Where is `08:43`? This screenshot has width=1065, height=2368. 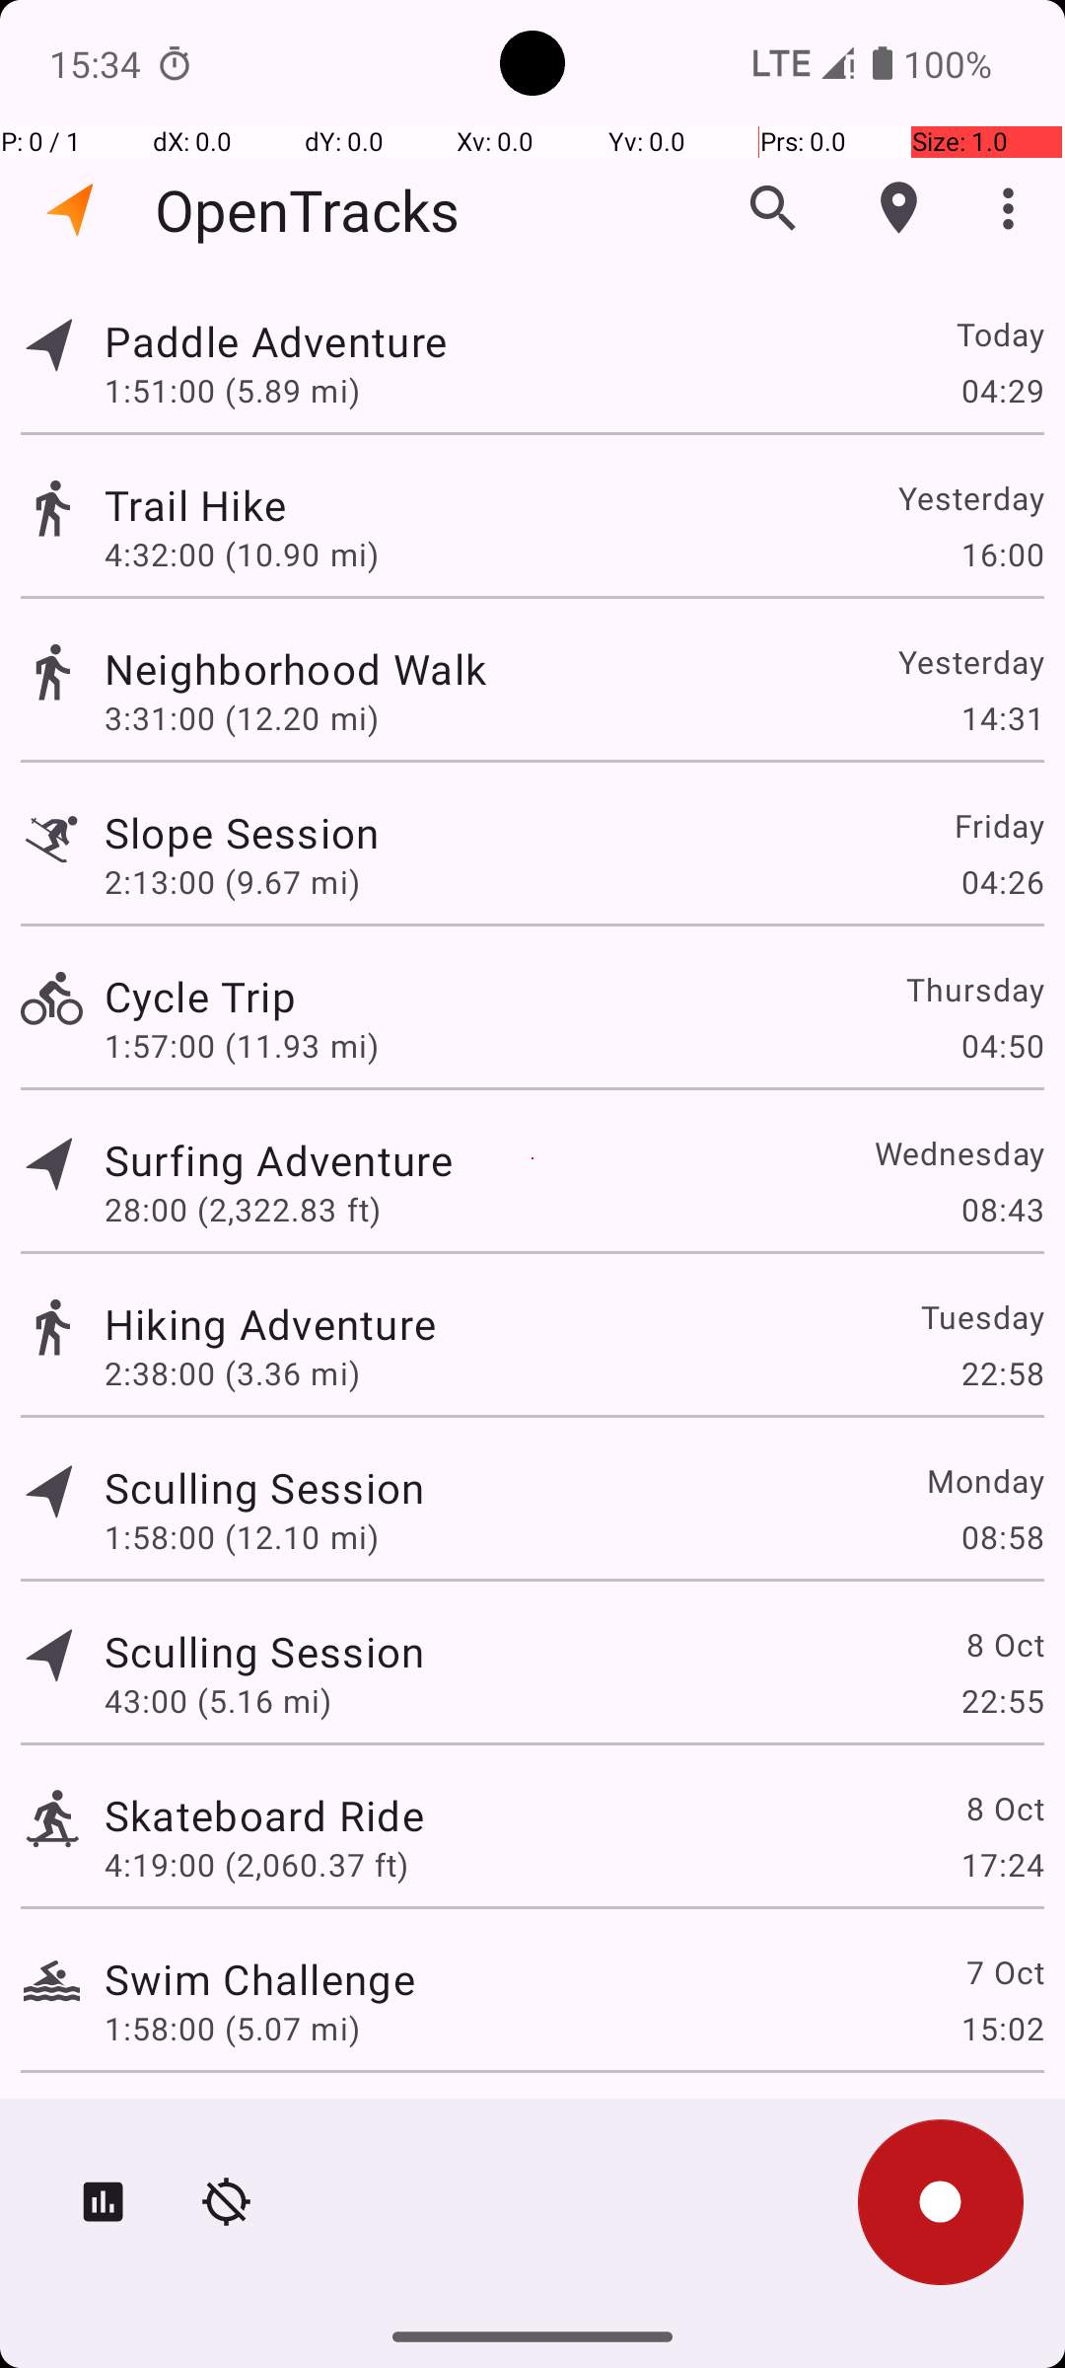 08:43 is located at coordinates (1002, 1210).